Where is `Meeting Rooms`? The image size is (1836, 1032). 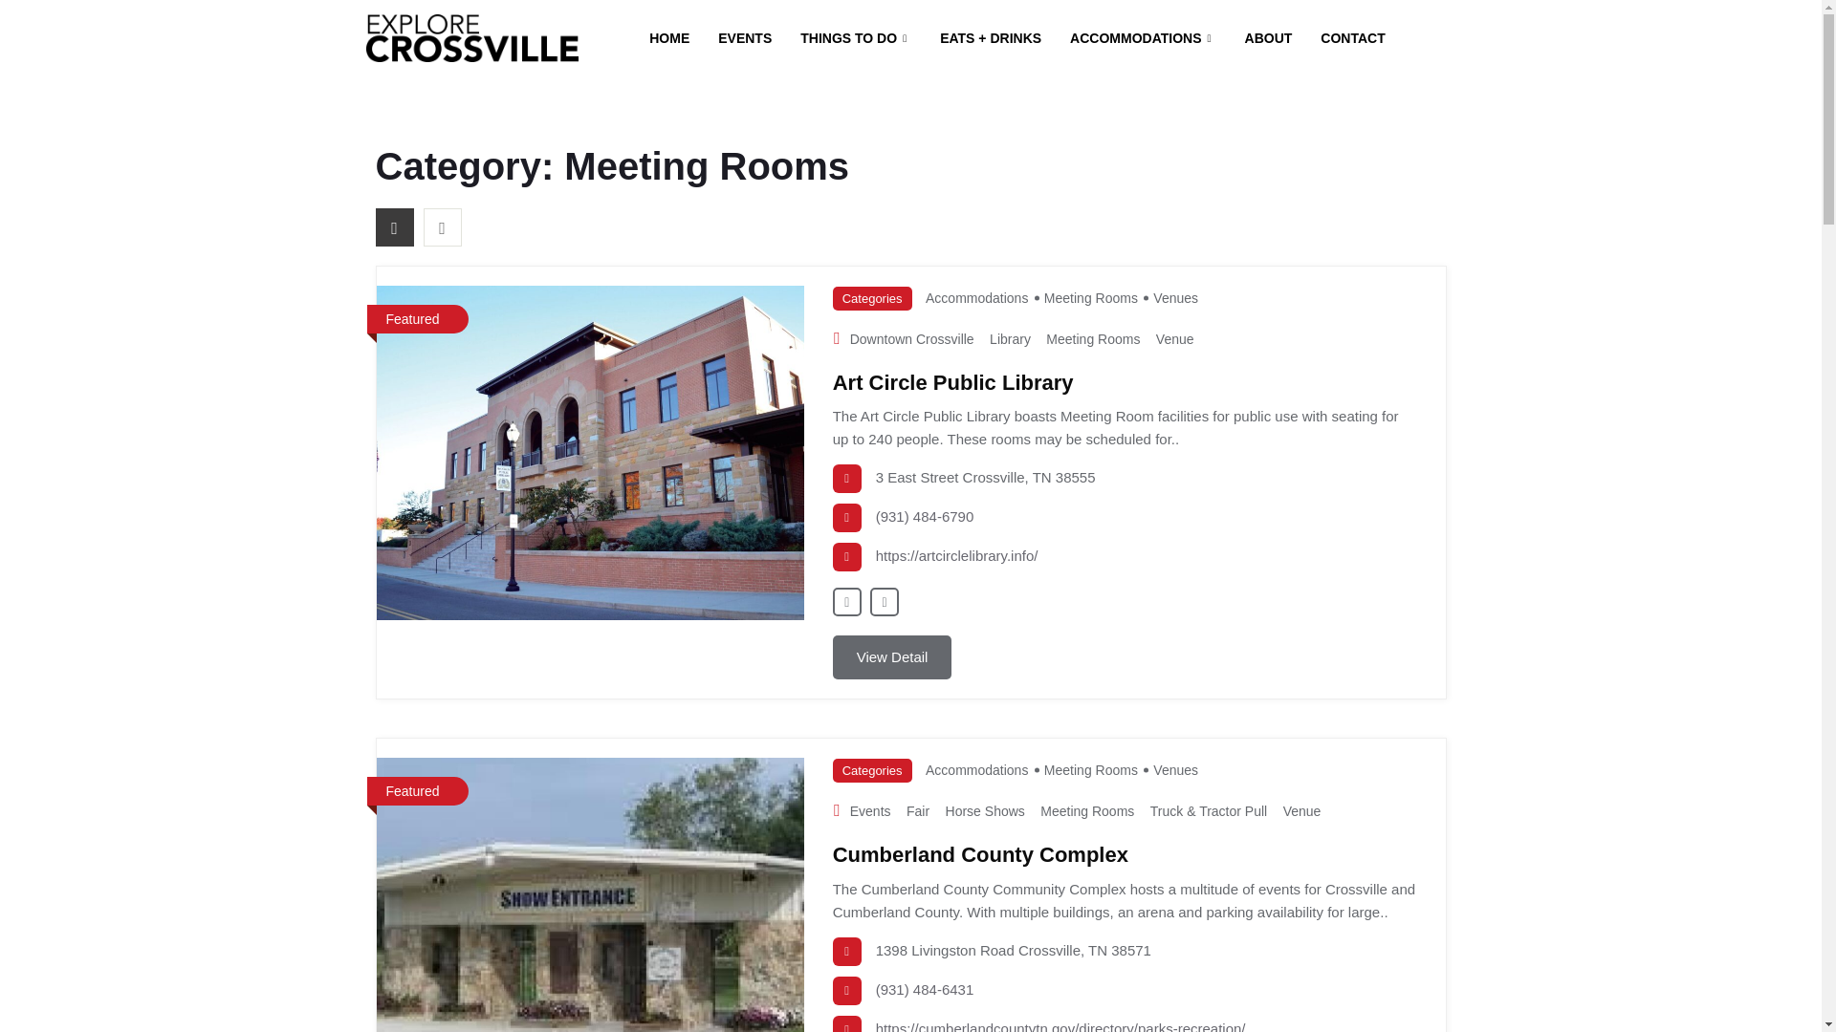 Meeting Rooms is located at coordinates (1093, 338).